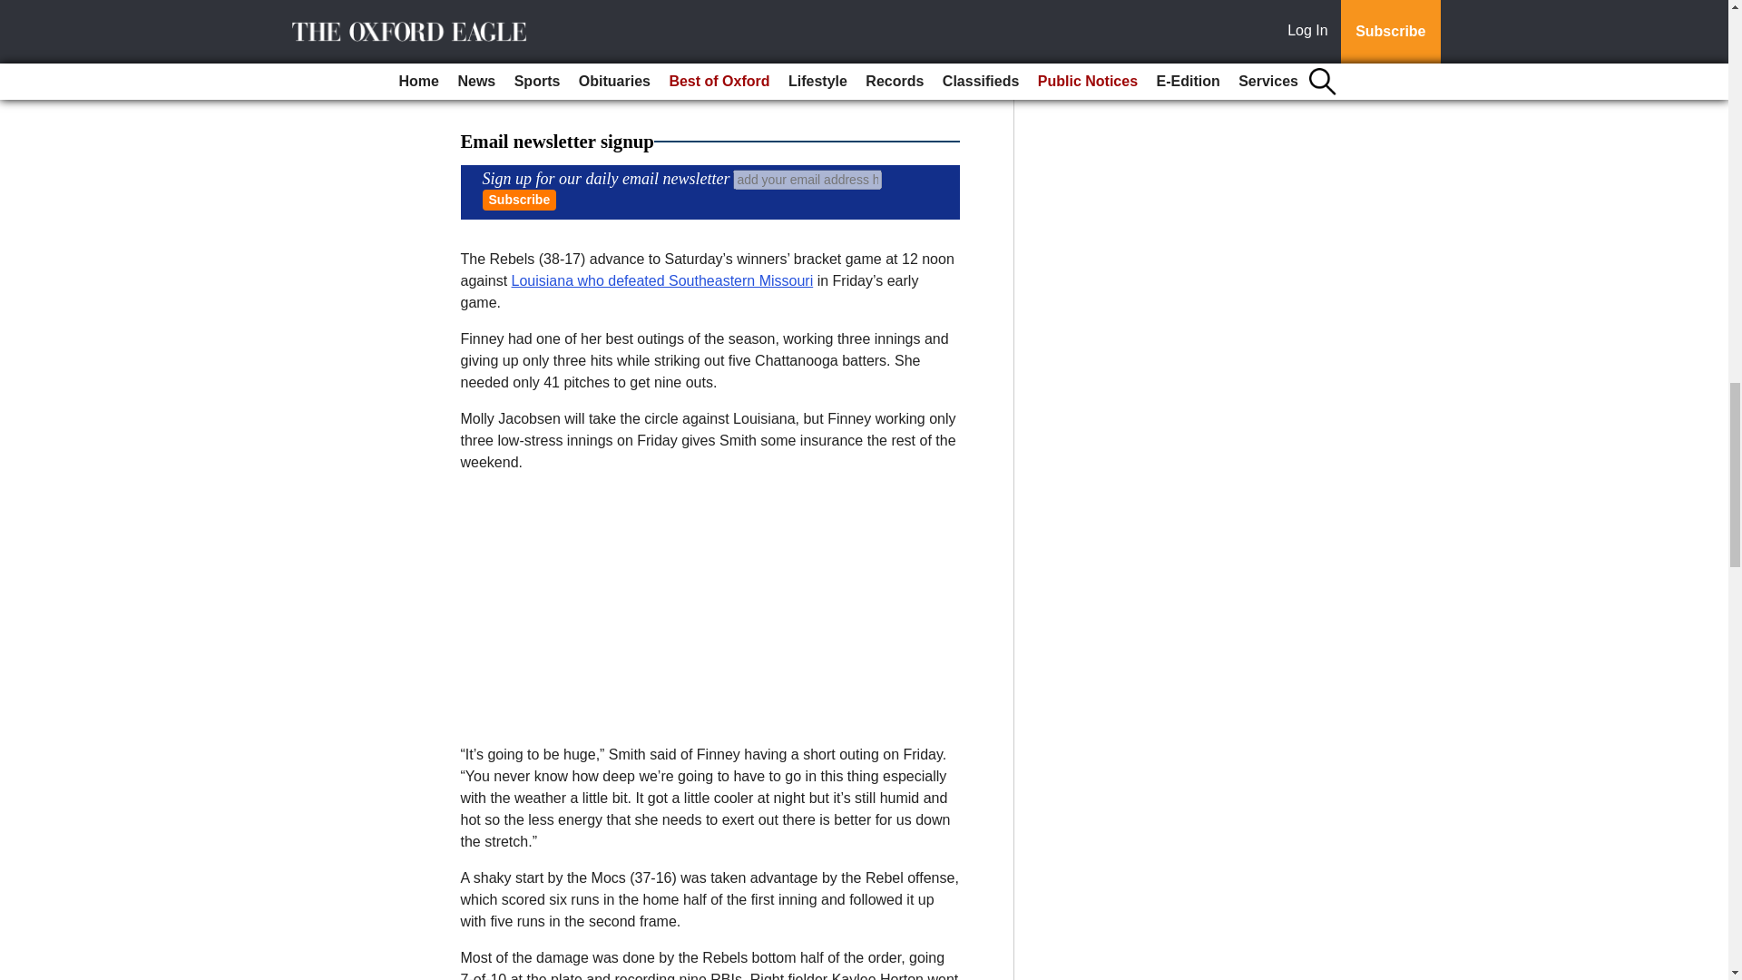 This screenshot has width=1742, height=980. I want to click on Subscribe, so click(519, 200).